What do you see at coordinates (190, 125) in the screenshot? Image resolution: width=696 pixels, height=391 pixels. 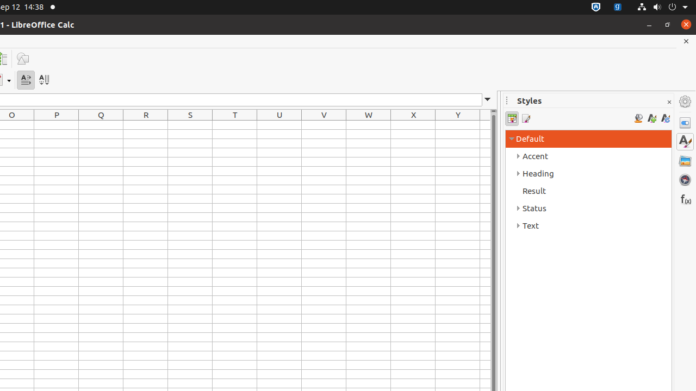 I see `S1` at bounding box center [190, 125].